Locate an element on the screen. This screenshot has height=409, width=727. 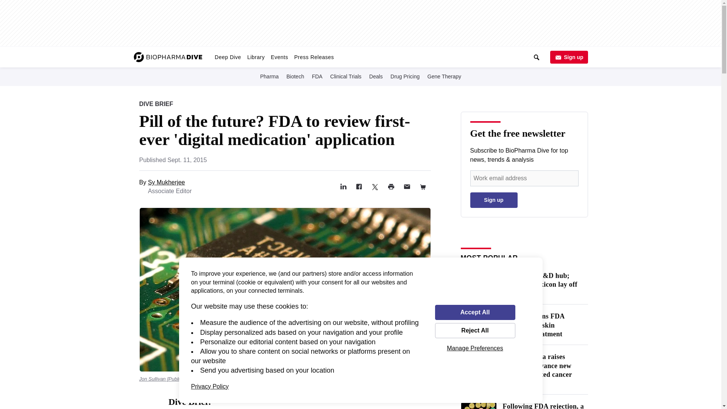
Clinical Trials is located at coordinates (345, 76).